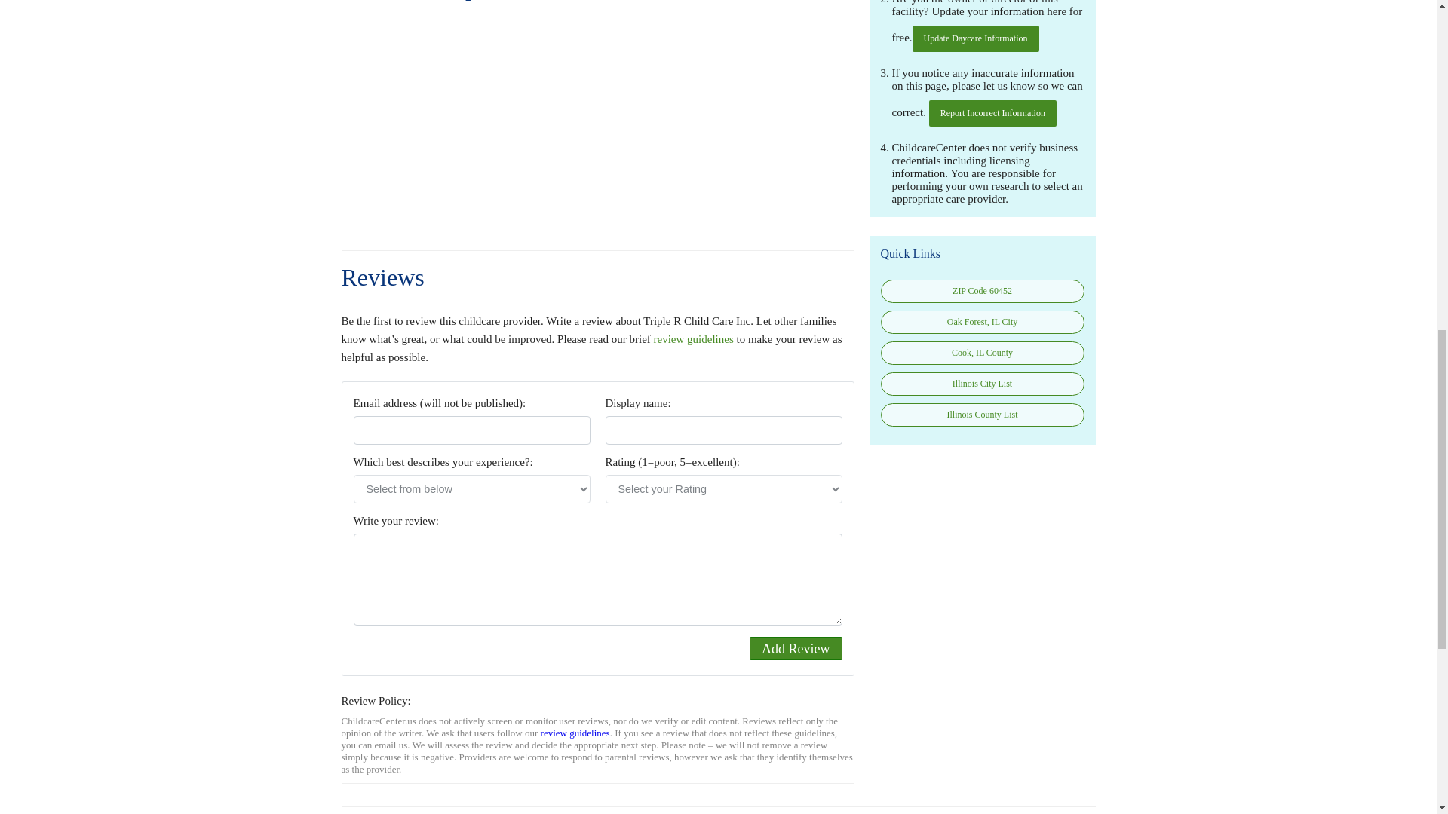  What do you see at coordinates (982, 291) in the screenshot?
I see `ZIP Code 60452` at bounding box center [982, 291].